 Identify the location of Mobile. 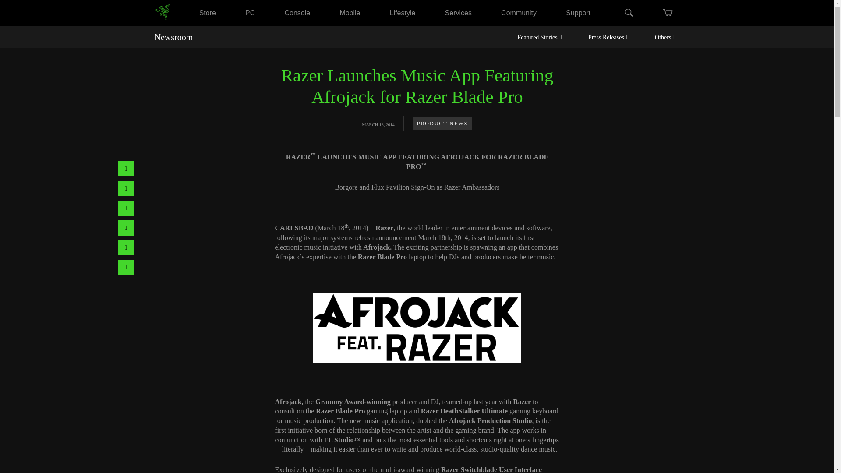
(350, 12).